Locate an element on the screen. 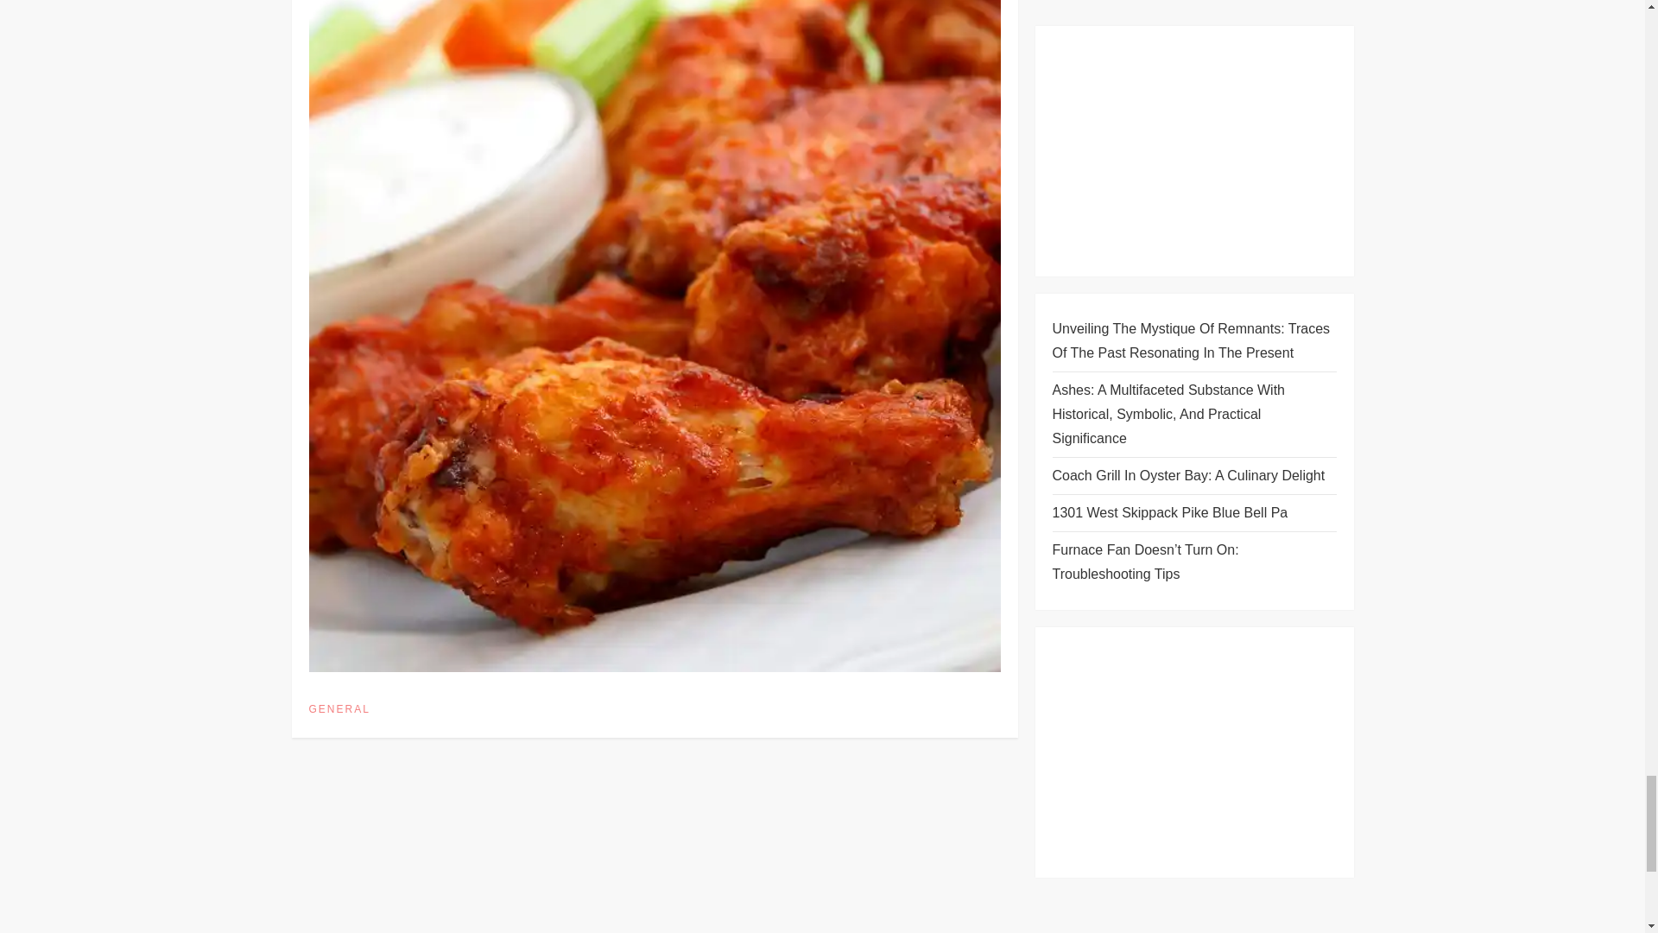 The height and width of the screenshot is (933, 1658). GENERAL is located at coordinates (339, 710).